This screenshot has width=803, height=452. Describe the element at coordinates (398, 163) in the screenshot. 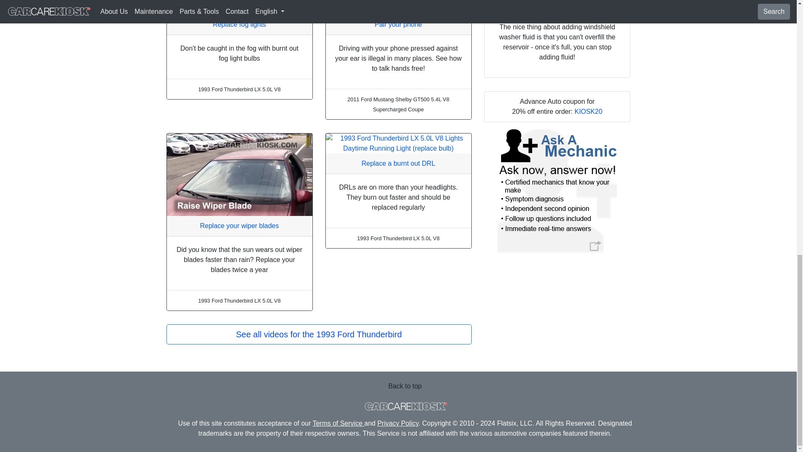

I see `Replace a burnt out DRL` at that location.